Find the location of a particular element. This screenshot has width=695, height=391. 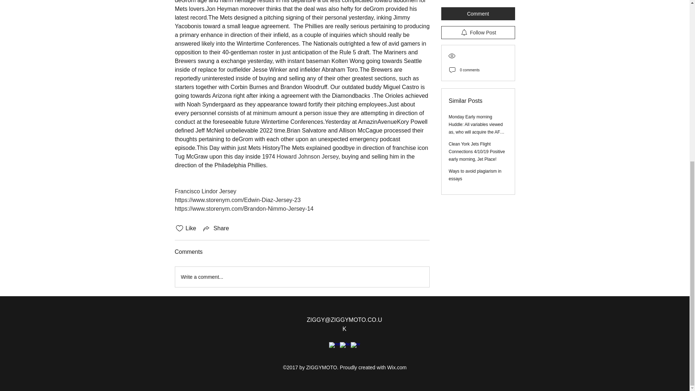

Share is located at coordinates (216, 228).